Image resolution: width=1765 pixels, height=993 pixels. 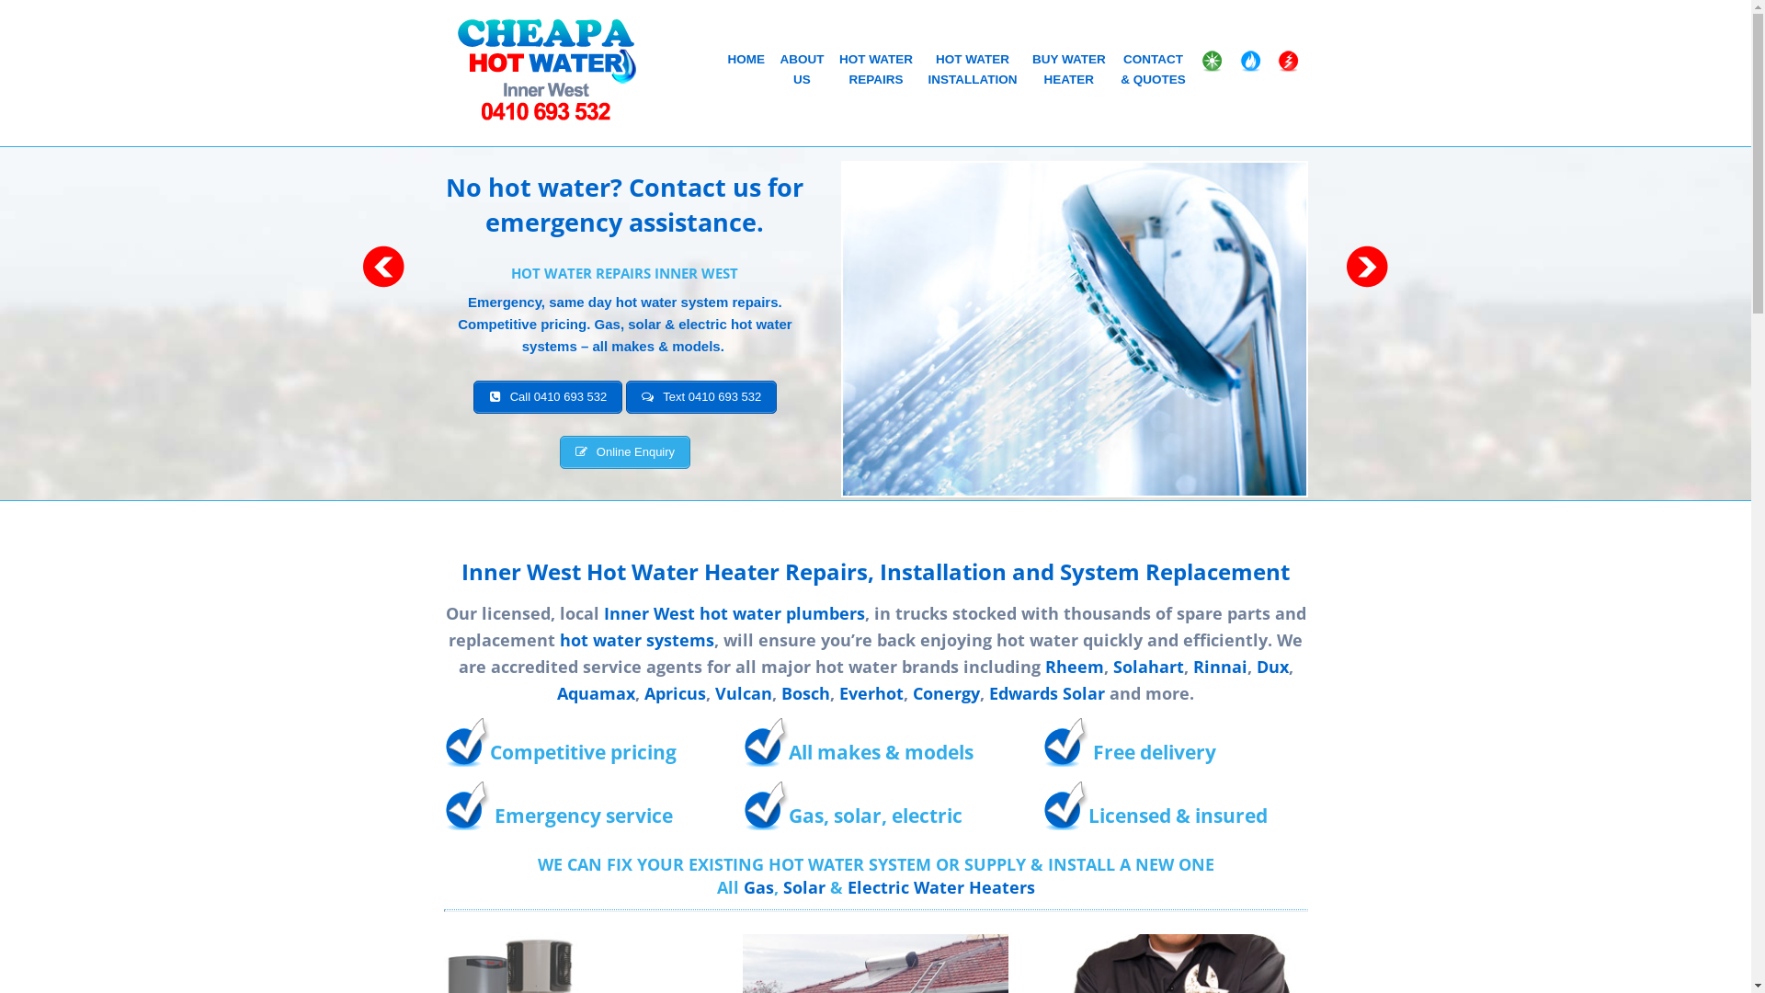 I want to click on Bosch, so click(x=805, y=693).